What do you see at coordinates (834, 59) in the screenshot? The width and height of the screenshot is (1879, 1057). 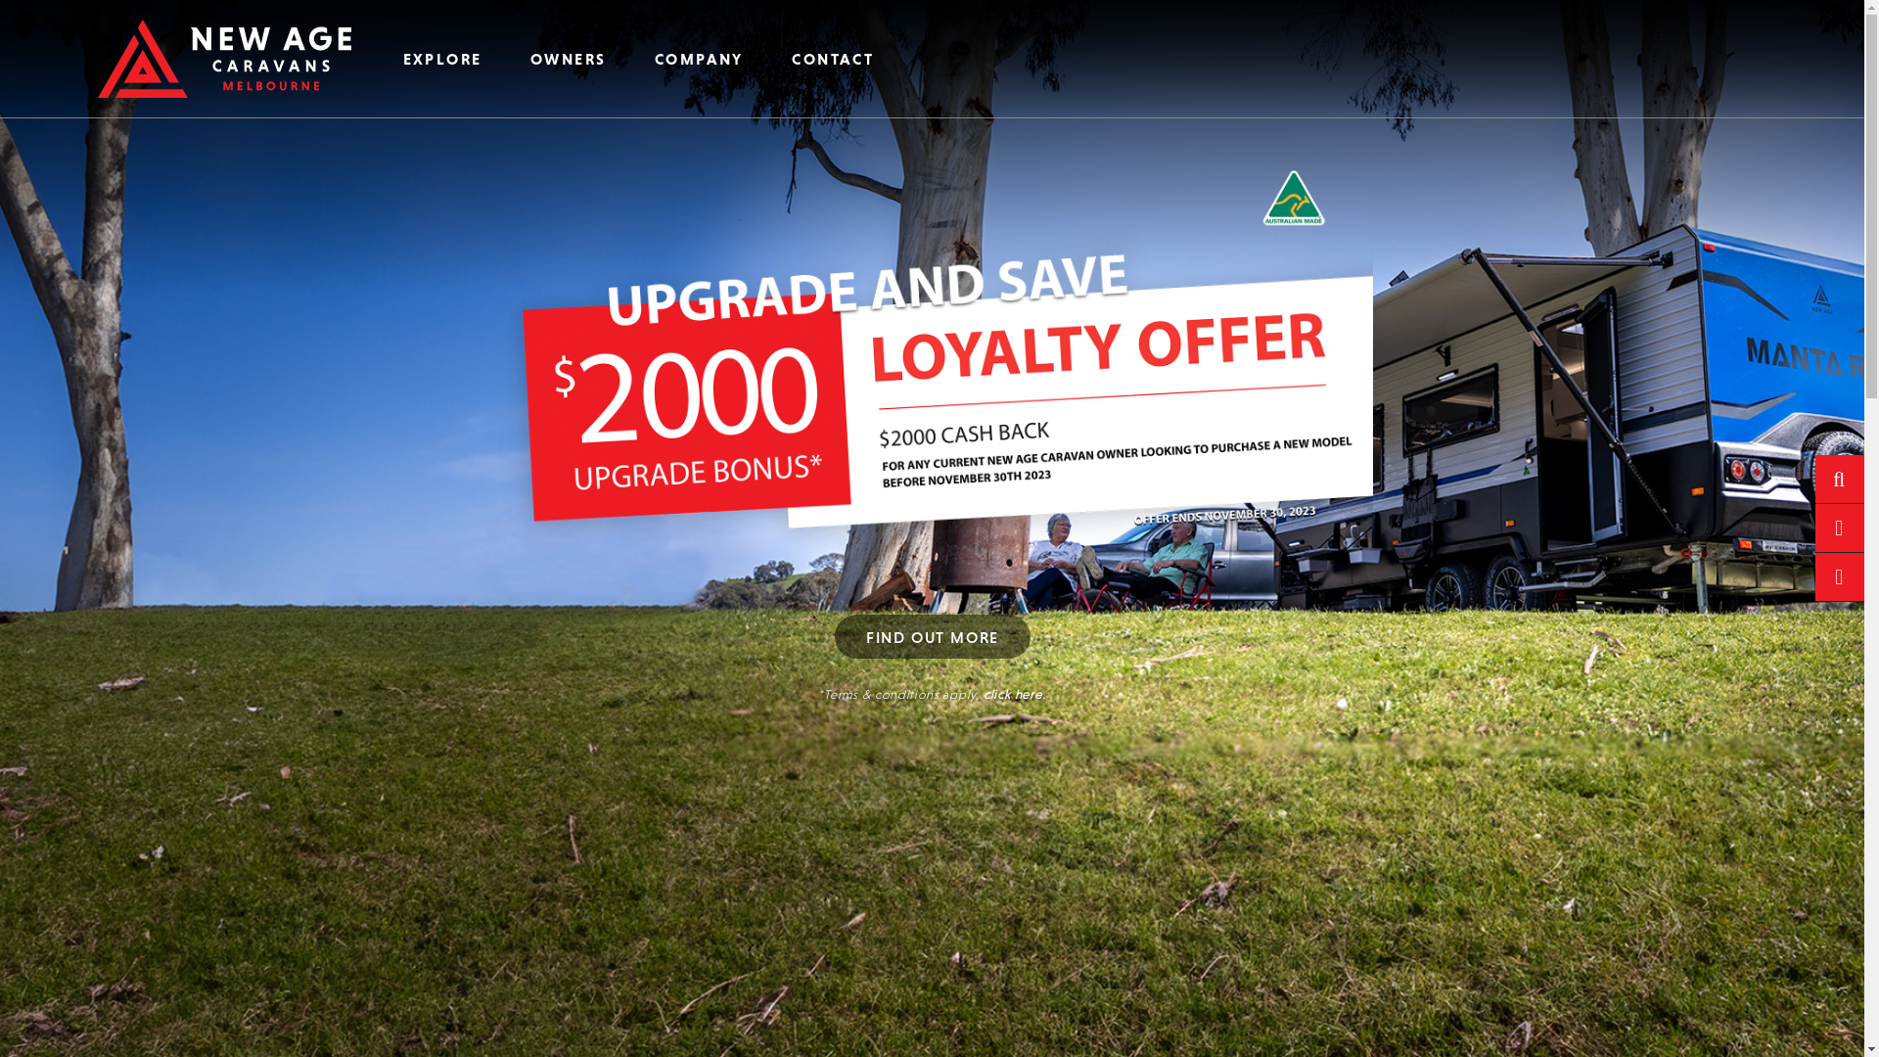 I see `CONTACT` at bounding box center [834, 59].